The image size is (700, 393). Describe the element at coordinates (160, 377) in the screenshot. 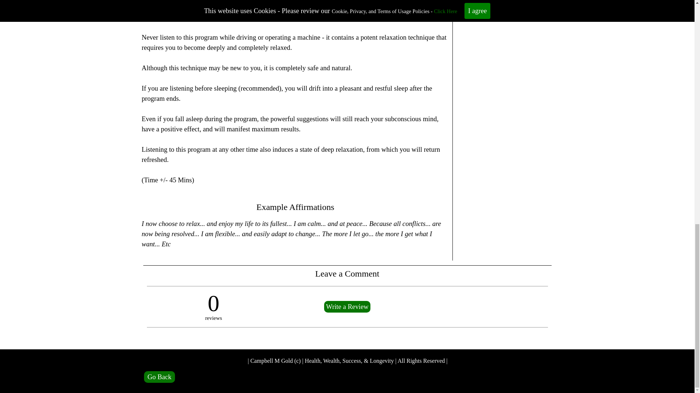

I see ` Go Back ` at that location.